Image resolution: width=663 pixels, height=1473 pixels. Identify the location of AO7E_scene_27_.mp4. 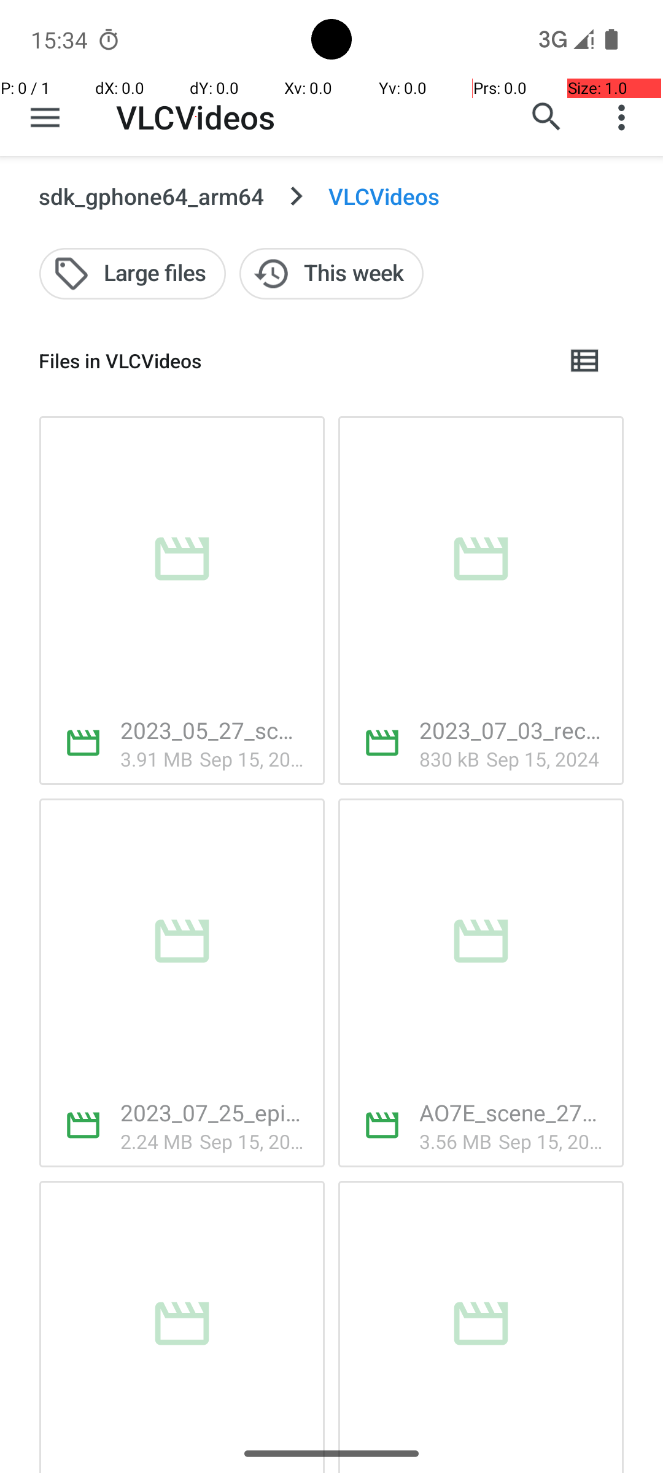
(512, 1112).